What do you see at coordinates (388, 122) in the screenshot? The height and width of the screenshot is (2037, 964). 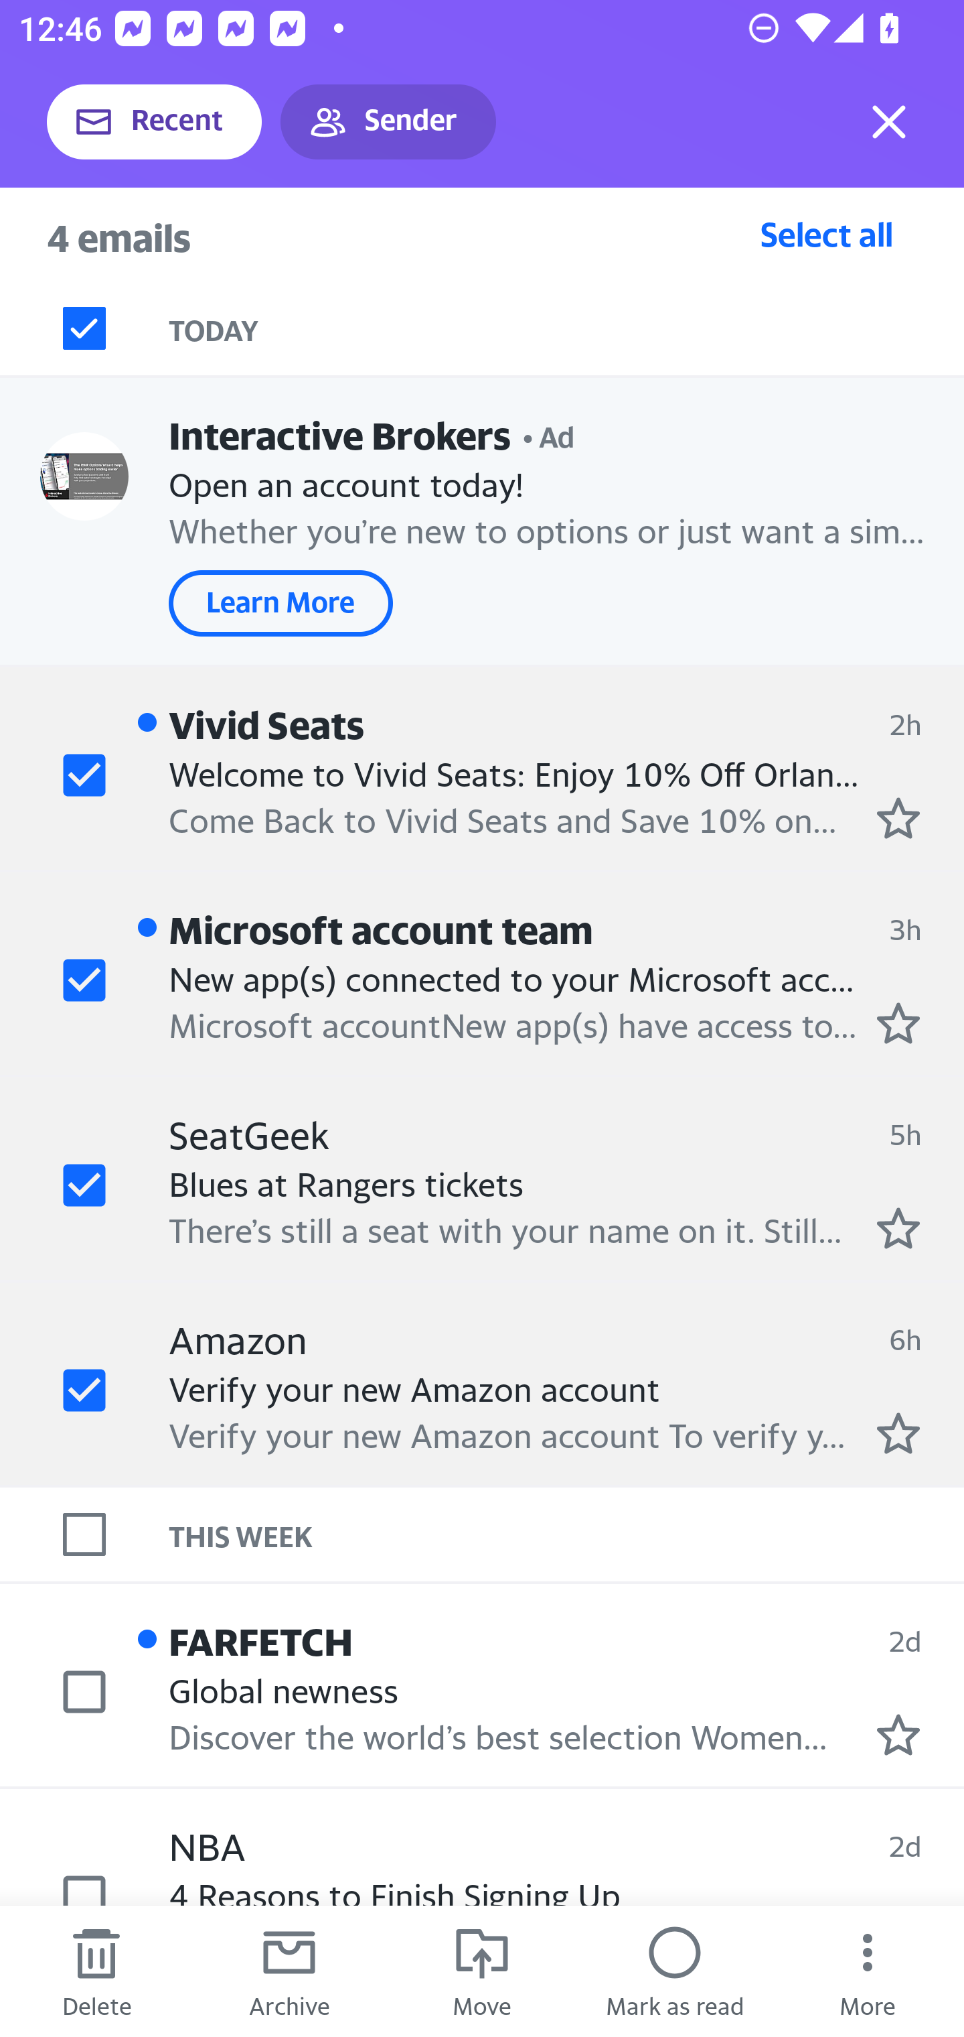 I see `Sender` at bounding box center [388, 122].